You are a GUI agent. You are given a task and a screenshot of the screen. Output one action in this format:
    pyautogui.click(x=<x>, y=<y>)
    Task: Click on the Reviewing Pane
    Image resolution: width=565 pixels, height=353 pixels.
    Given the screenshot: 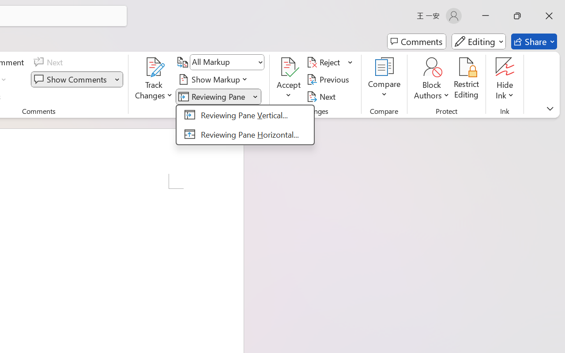 What is the action you would take?
    pyautogui.click(x=213, y=96)
    